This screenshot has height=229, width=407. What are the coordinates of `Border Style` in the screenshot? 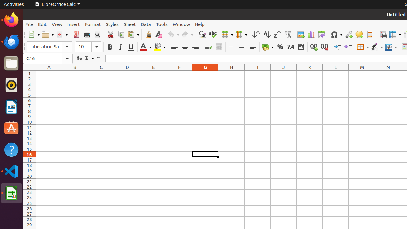 It's located at (377, 47).